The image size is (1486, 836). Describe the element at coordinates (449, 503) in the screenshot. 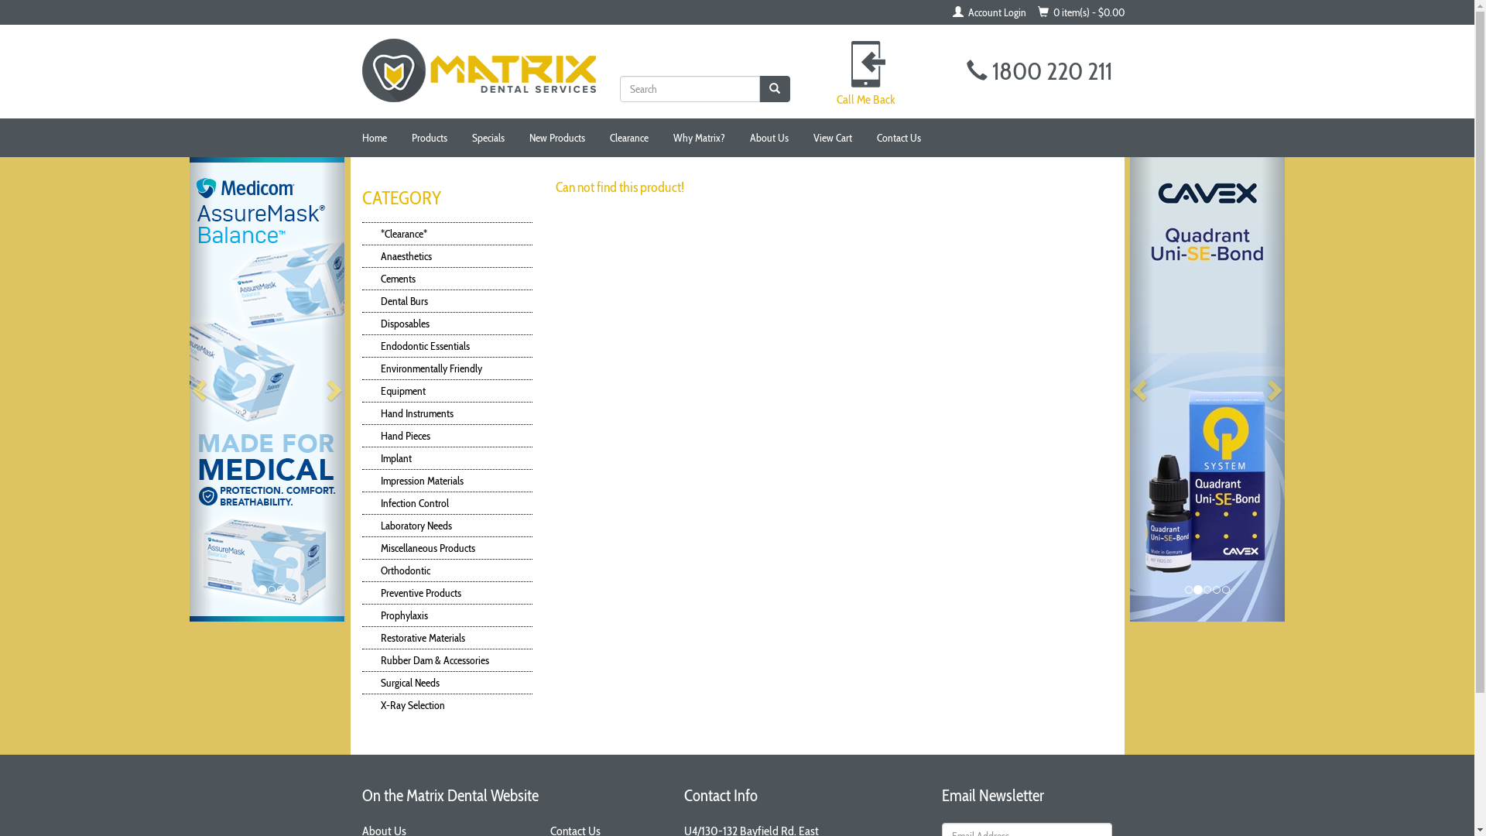

I see `Infection Control` at that location.